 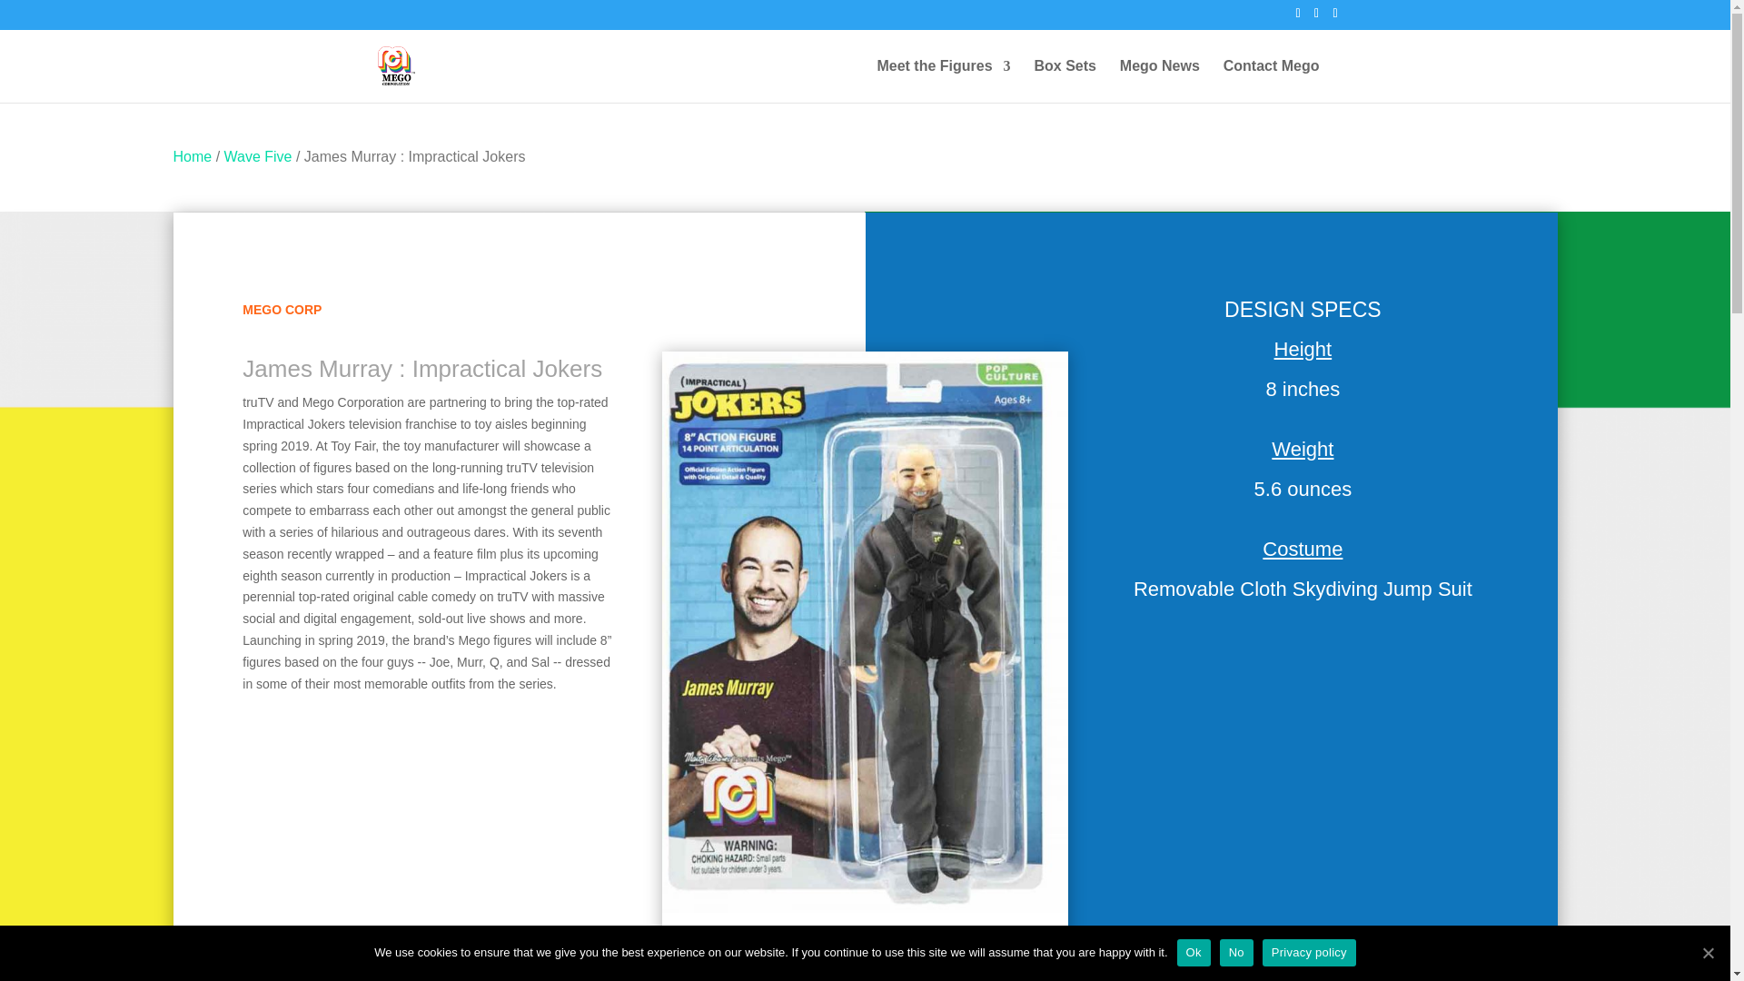 What do you see at coordinates (1065, 81) in the screenshot?
I see `Box Sets` at bounding box center [1065, 81].